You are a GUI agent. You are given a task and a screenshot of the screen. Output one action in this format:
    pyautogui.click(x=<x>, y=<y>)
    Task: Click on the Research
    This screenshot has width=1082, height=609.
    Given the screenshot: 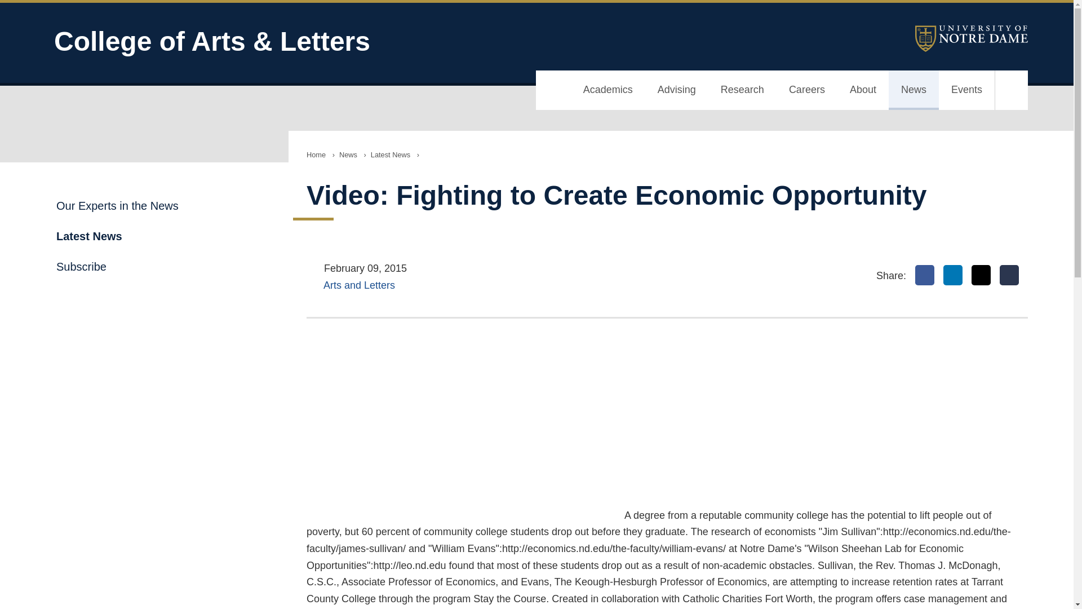 What is the action you would take?
    pyautogui.click(x=743, y=90)
    